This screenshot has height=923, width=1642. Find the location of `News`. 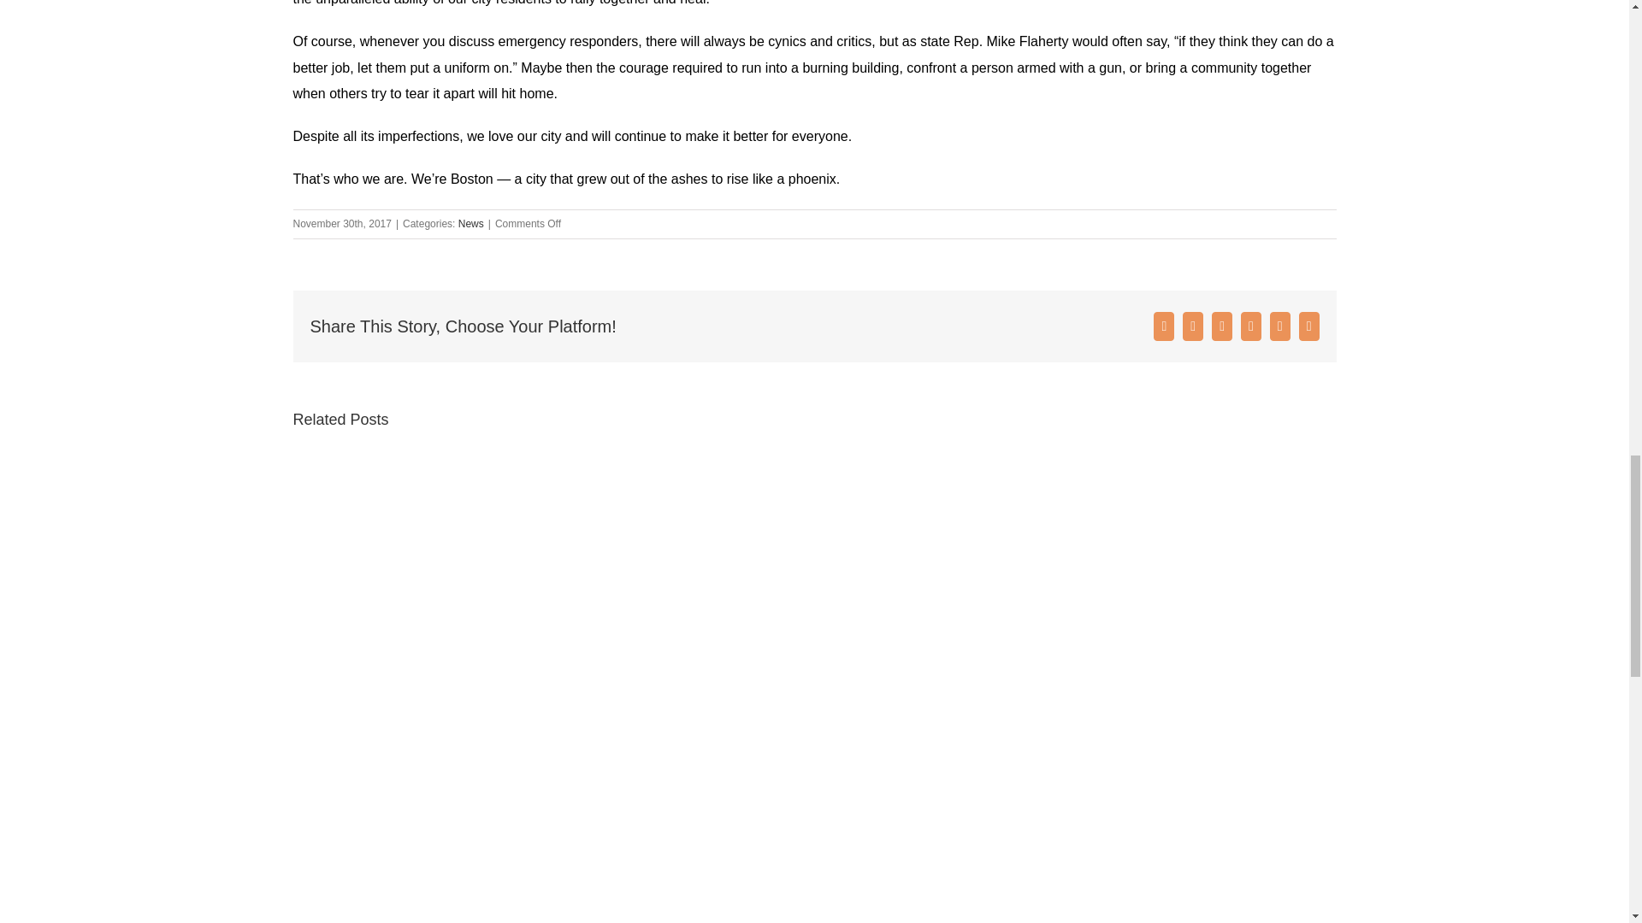

News is located at coordinates (470, 223).